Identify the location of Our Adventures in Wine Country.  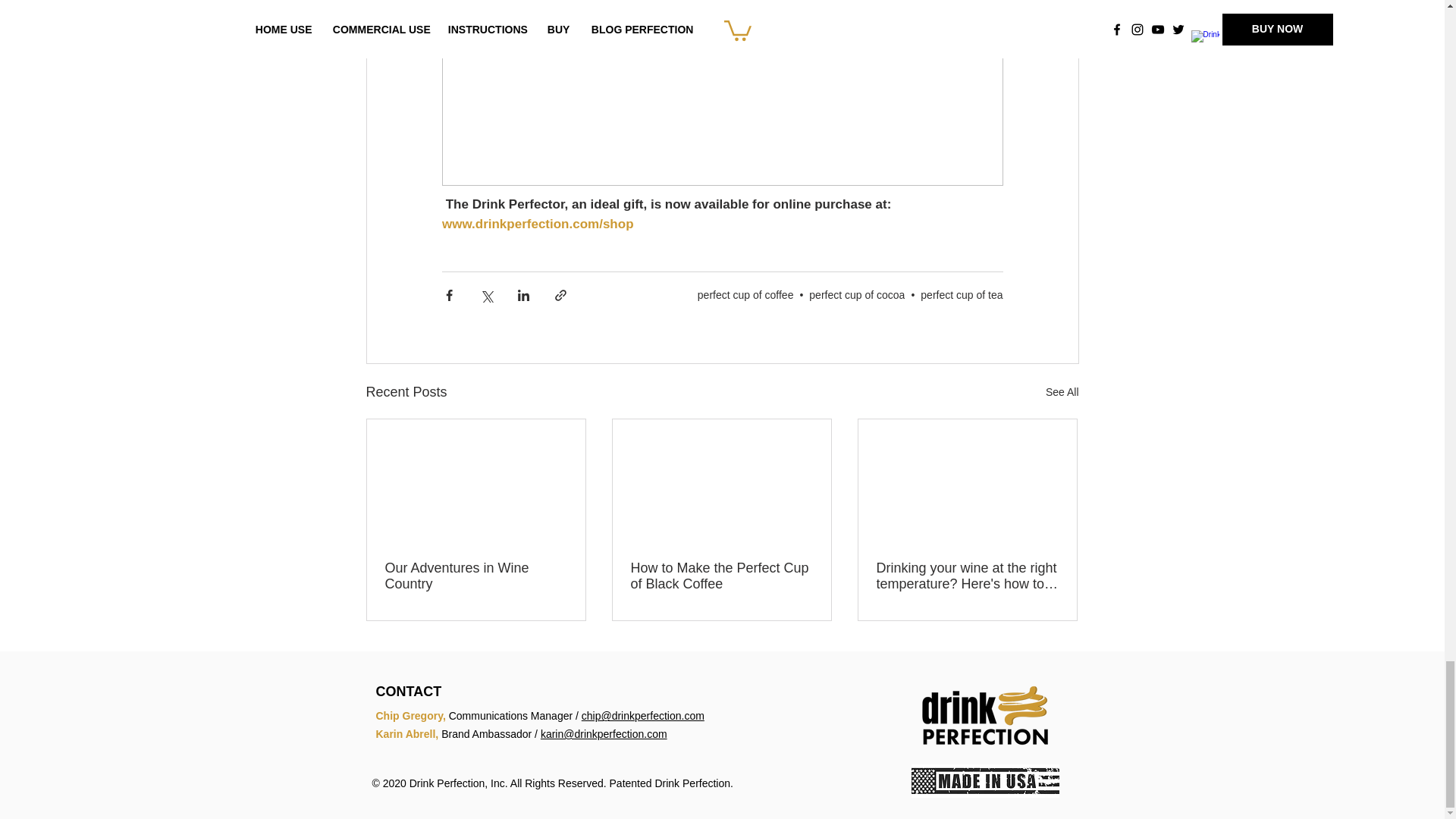
(476, 576).